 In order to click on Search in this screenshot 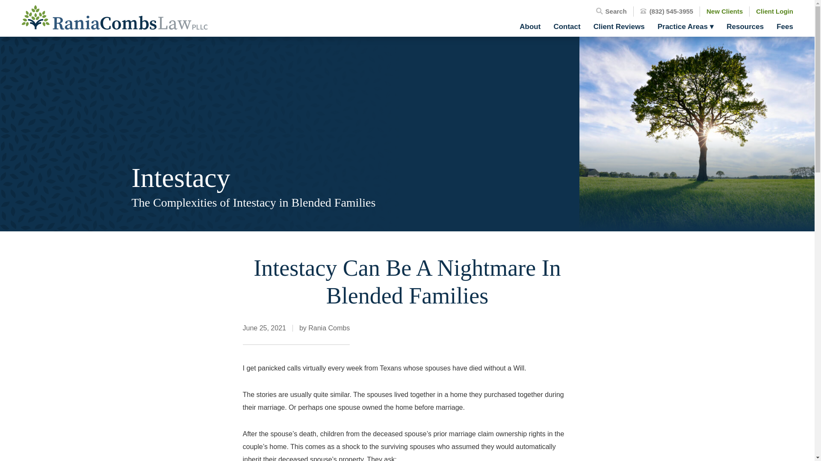, I will do `click(611, 11)`.